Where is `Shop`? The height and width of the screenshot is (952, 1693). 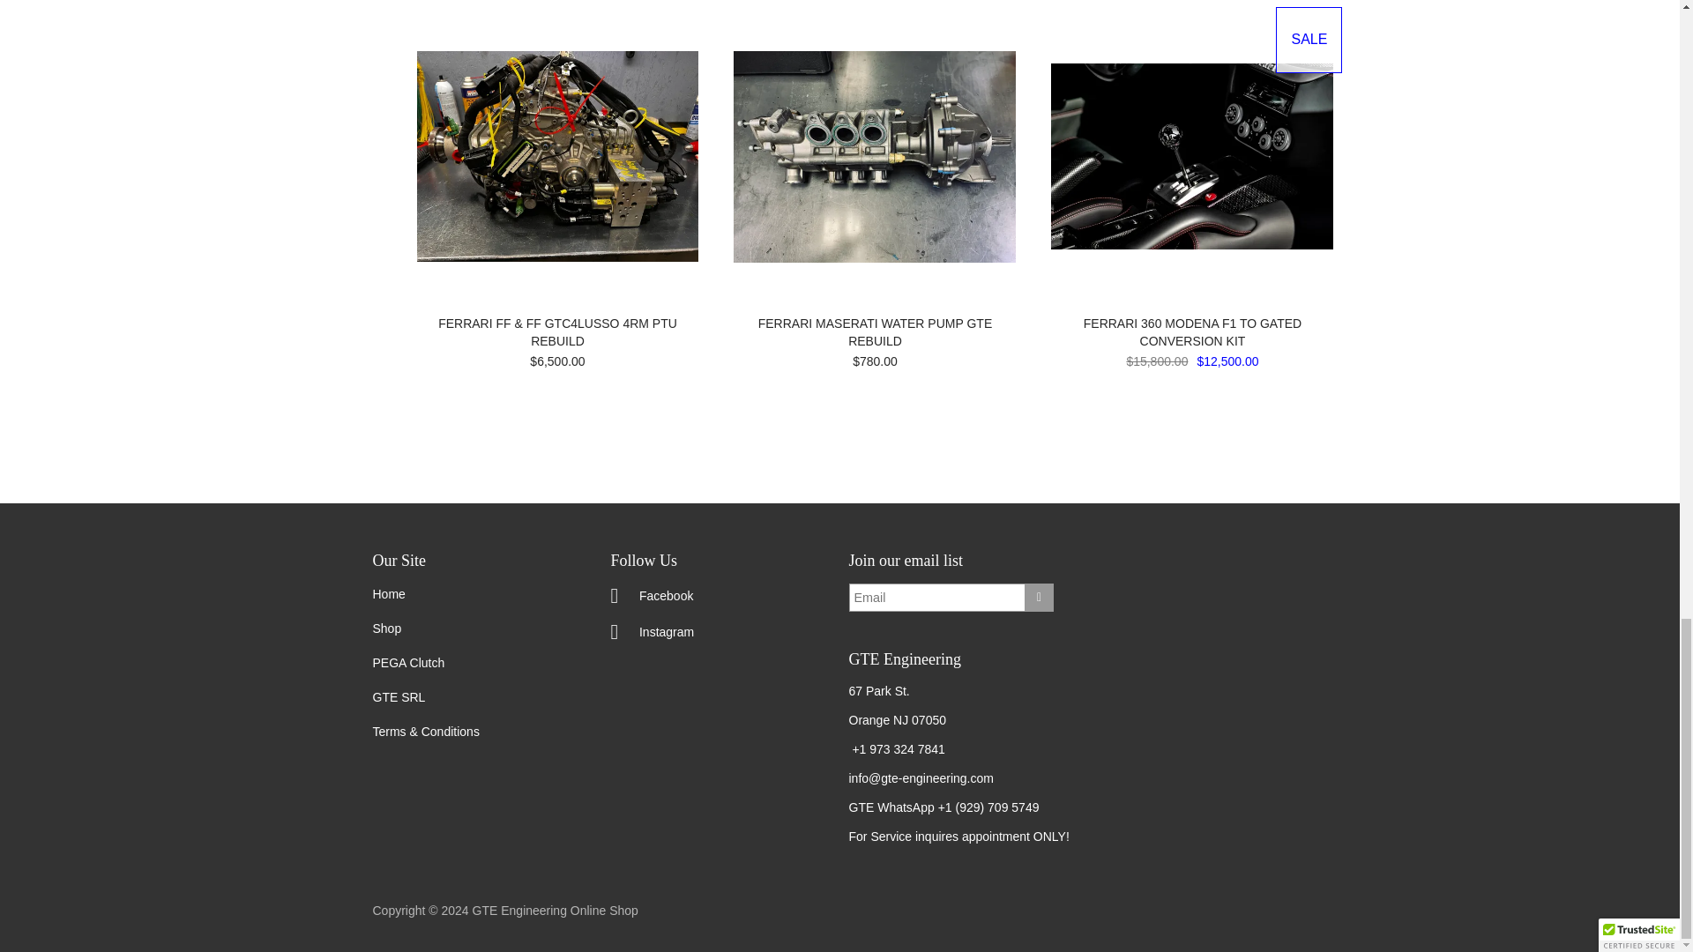
Shop is located at coordinates (386, 628).